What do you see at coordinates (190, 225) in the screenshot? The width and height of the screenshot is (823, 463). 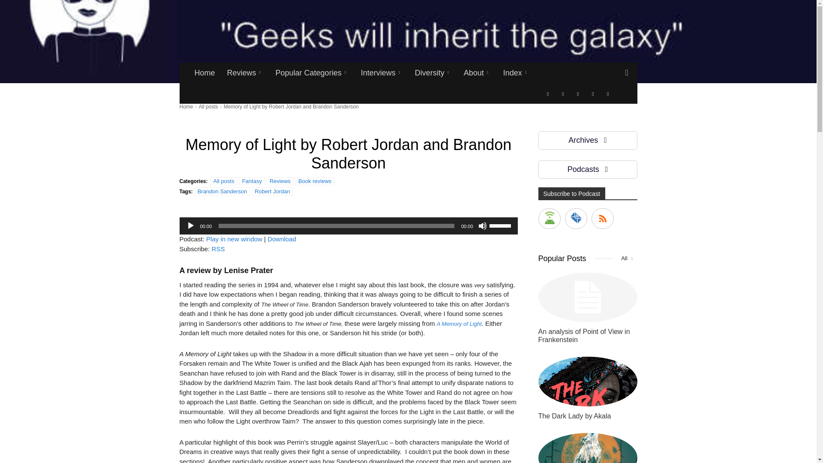 I see `Play` at bounding box center [190, 225].